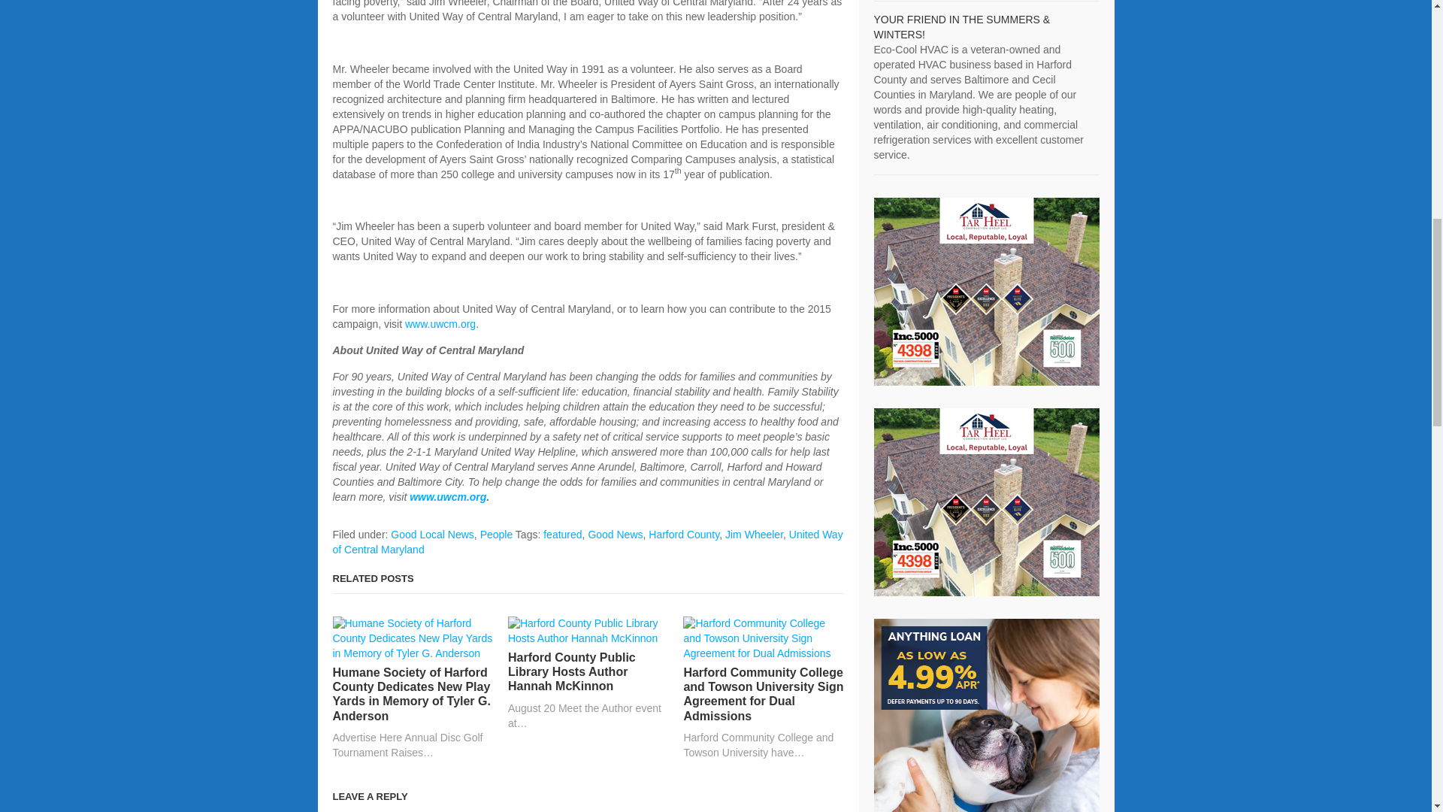 The width and height of the screenshot is (1443, 812). What do you see at coordinates (440, 323) in the screenshot?
I see `www.uwcm.org` at bounding box center [440, 323].